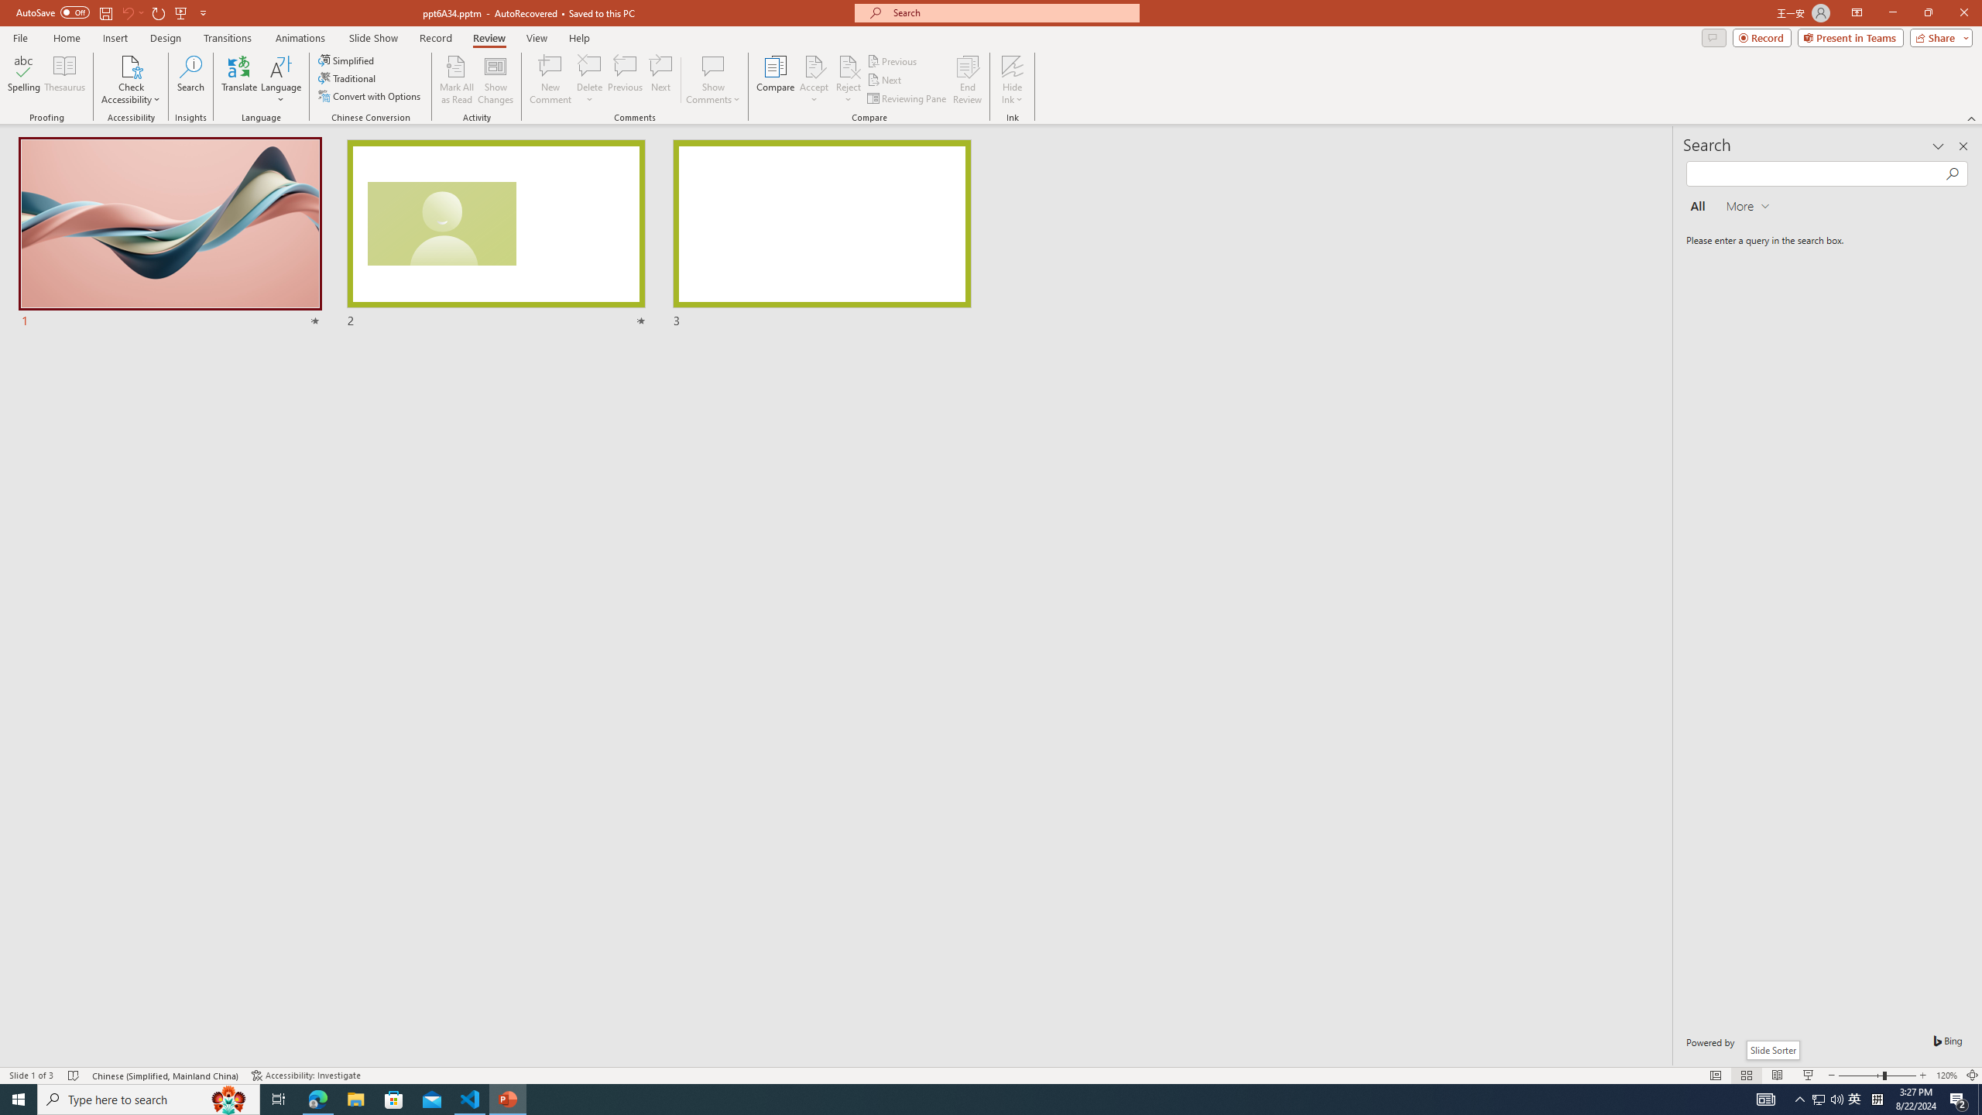 Image resolution: width=1982 pixels, height=1115 pixels. I want to click on Class: MsoCommandBar, so click(991, 1075).